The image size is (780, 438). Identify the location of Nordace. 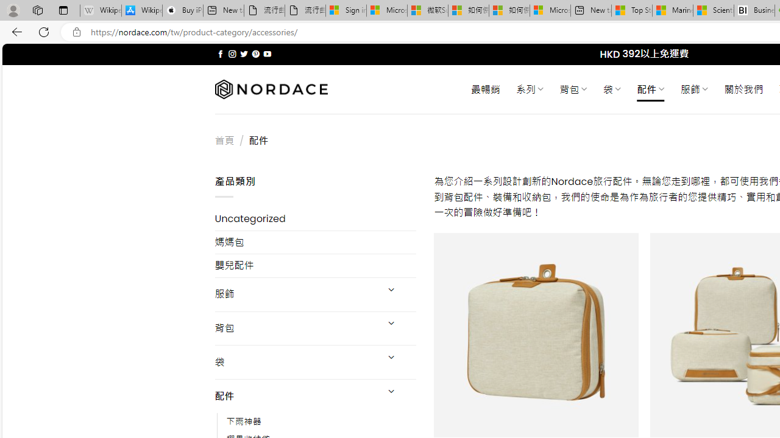
(271, 89).